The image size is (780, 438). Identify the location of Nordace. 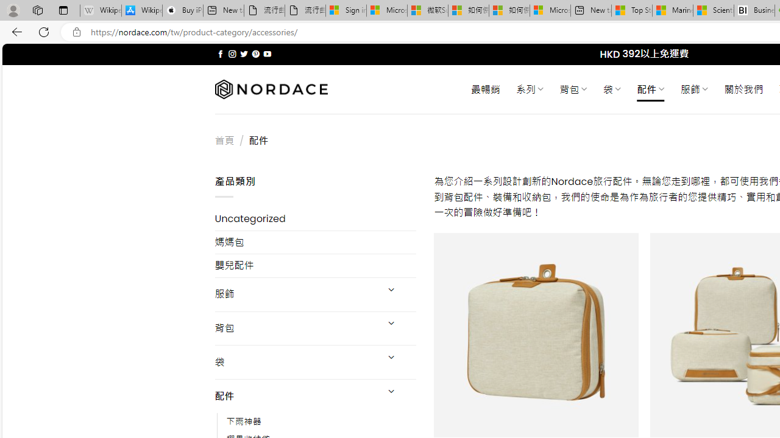
(271, 89).